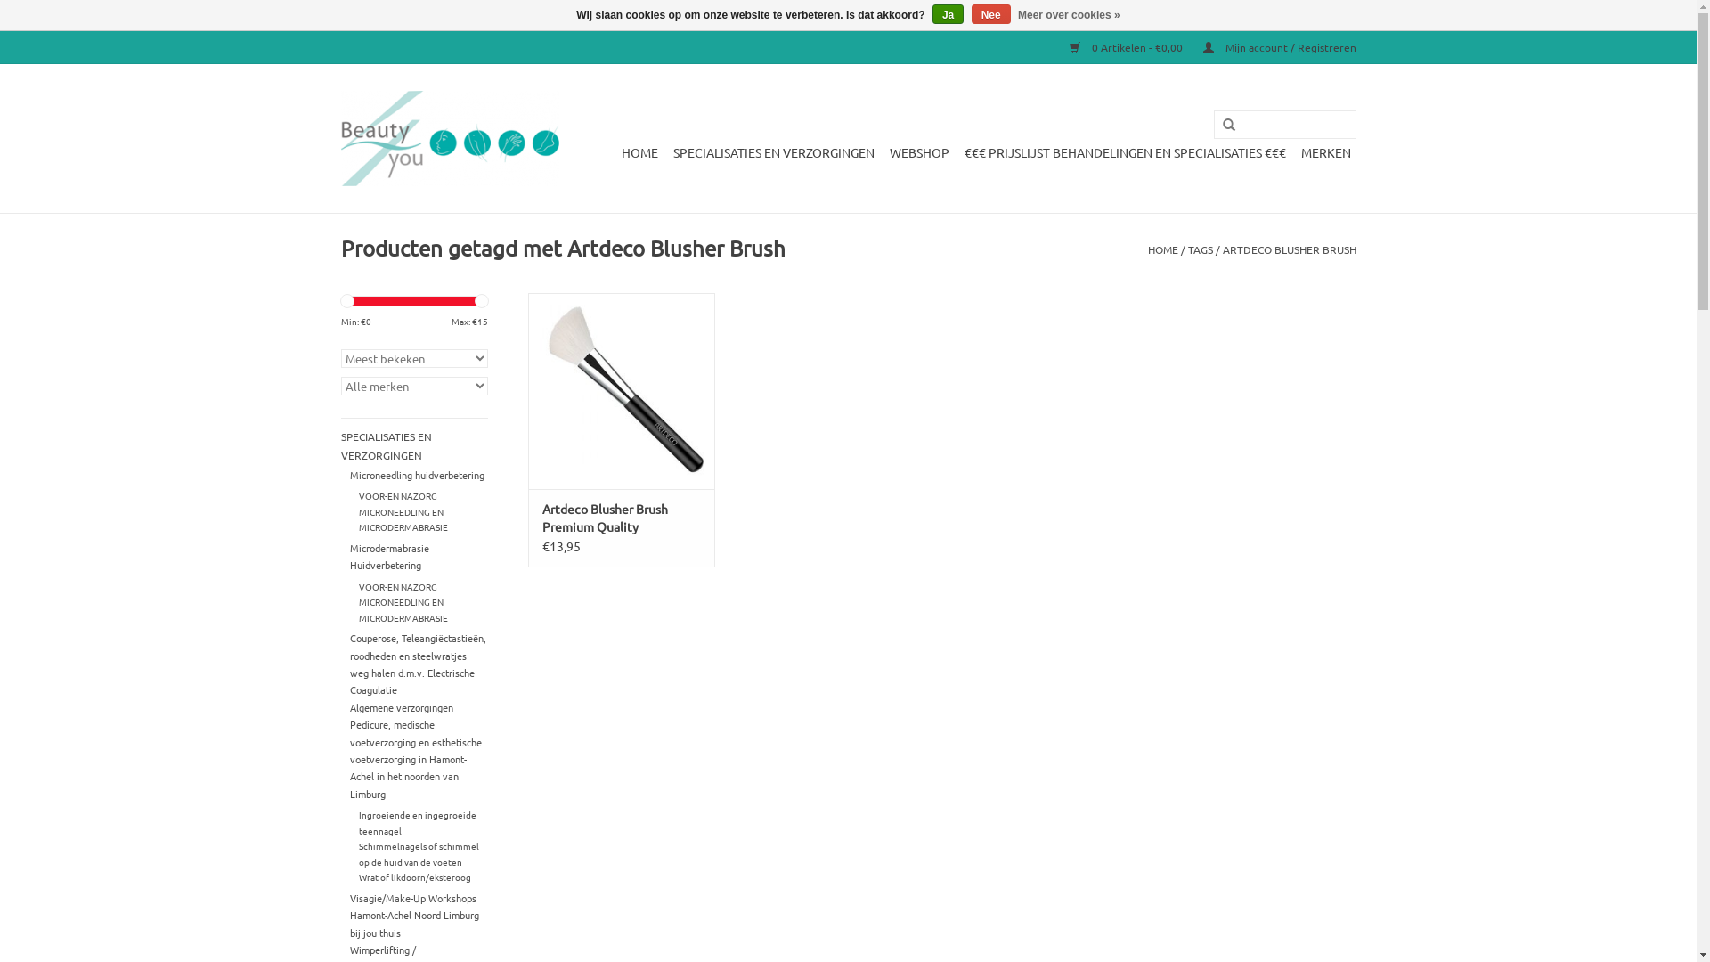 The height and width of the screenshot is (962, 1710). What do you see at coordinates (403, 602) in the screenshot?
I see `VOOR-EN NAZORG MICRONEEDLING EN MICRODERMABRASIE` at bounding box center [403, 602].